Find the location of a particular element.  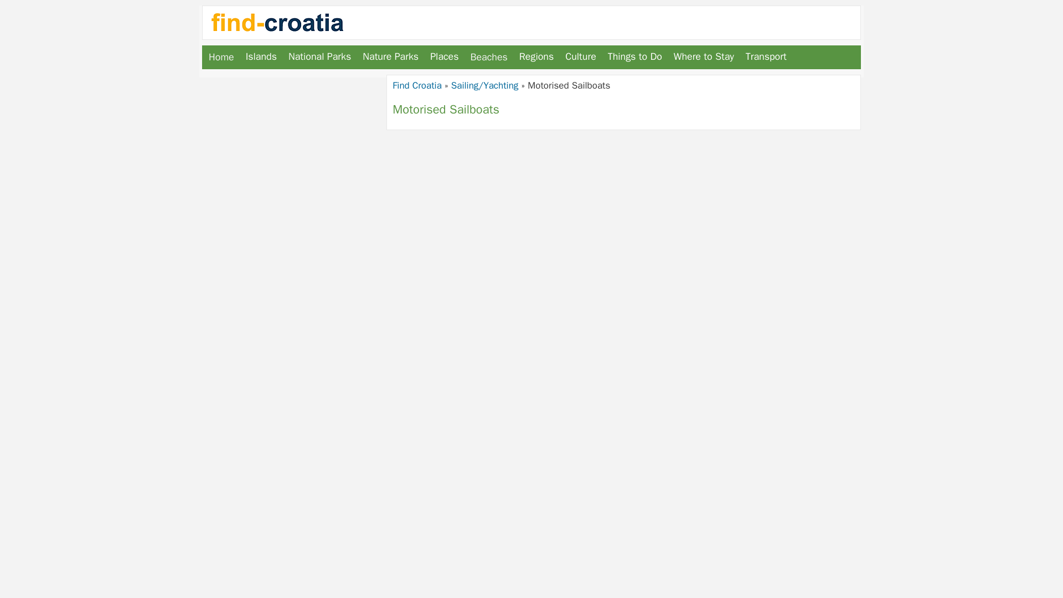

Home is located at coordinates (221, 58).